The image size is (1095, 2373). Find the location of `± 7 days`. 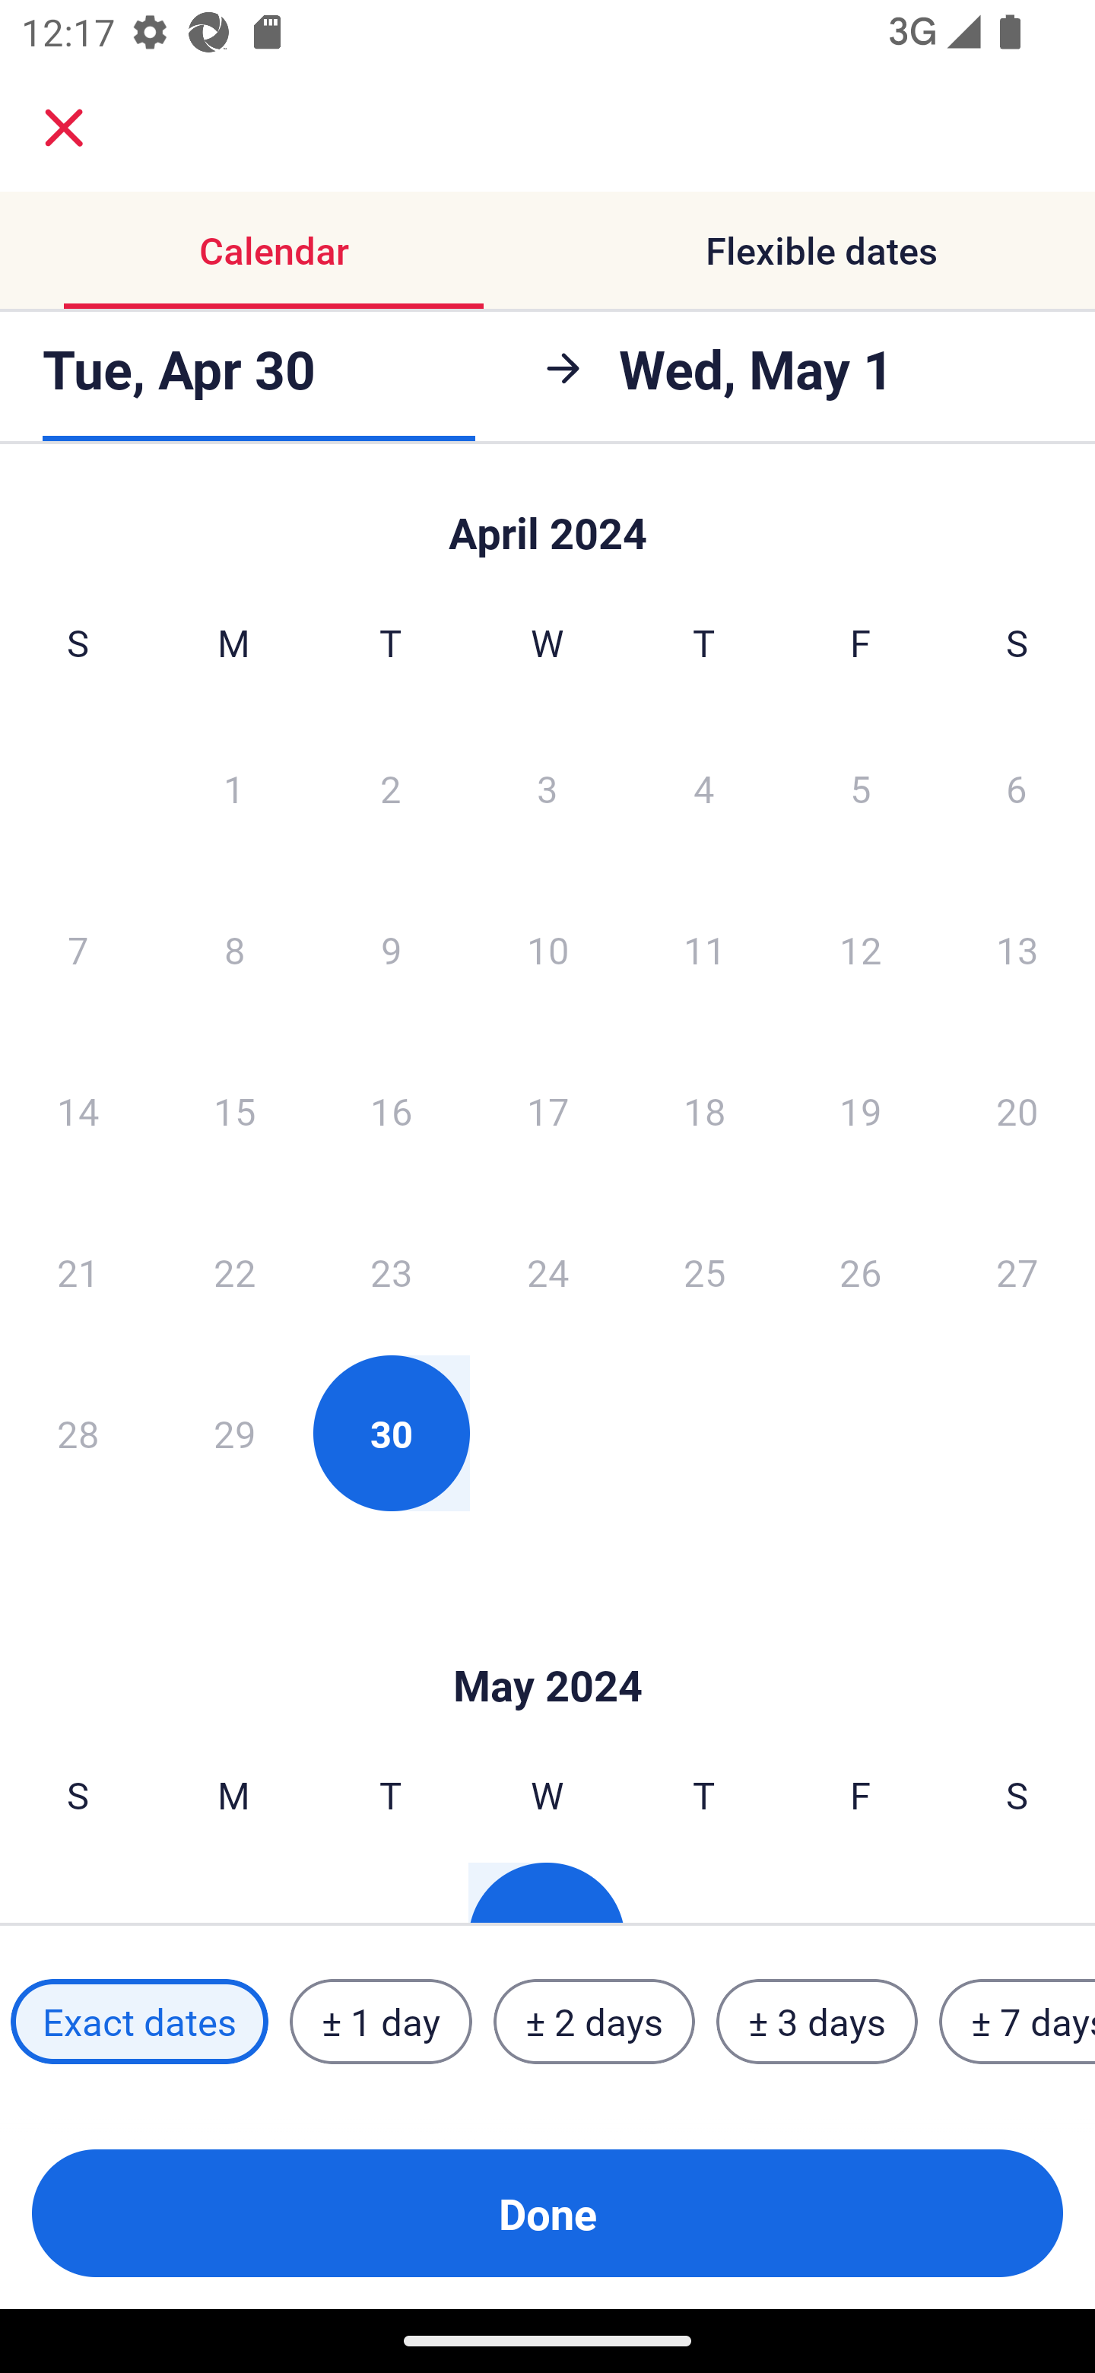

± 7 days is located at coordinates (1017, 2022).